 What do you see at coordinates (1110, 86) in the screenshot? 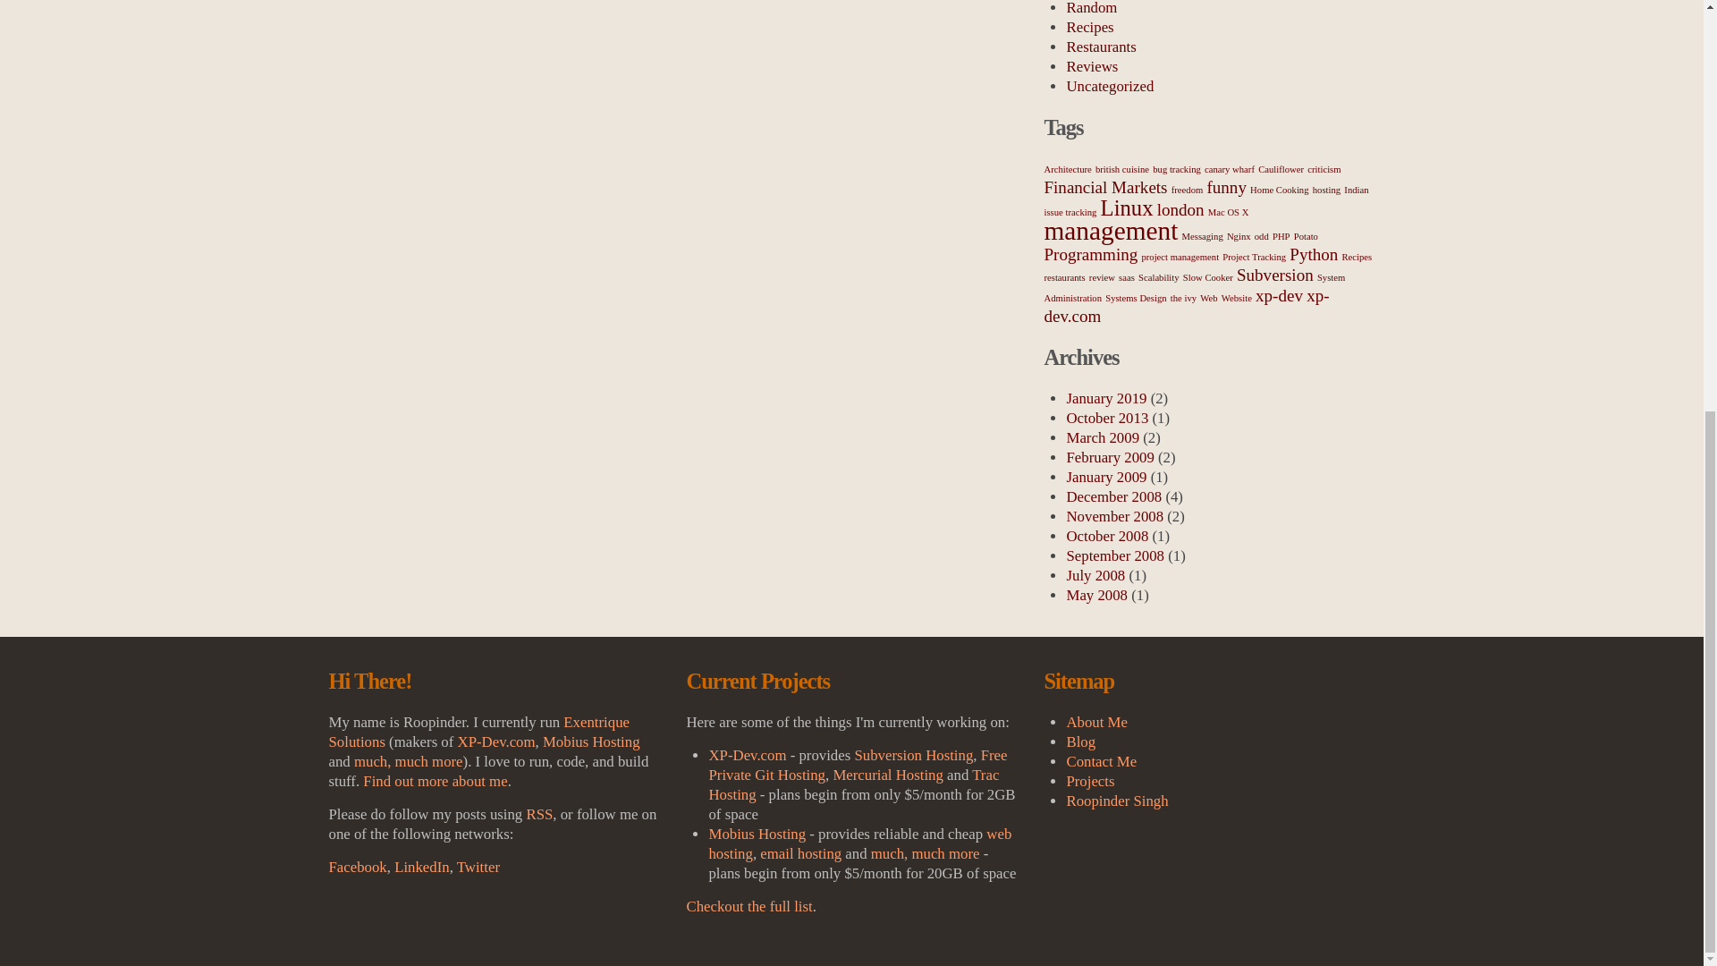
I see `Uncategorized` at bounding box center [1110, 86].